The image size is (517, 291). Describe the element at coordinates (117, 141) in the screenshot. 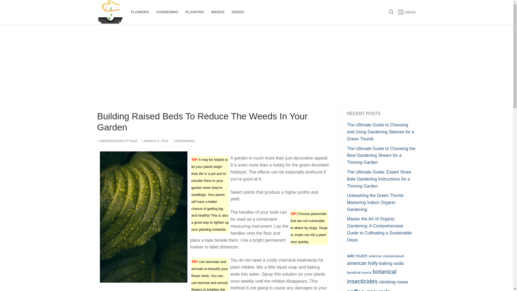

I see `GARDENVIEWCOTTAGE` at that location.